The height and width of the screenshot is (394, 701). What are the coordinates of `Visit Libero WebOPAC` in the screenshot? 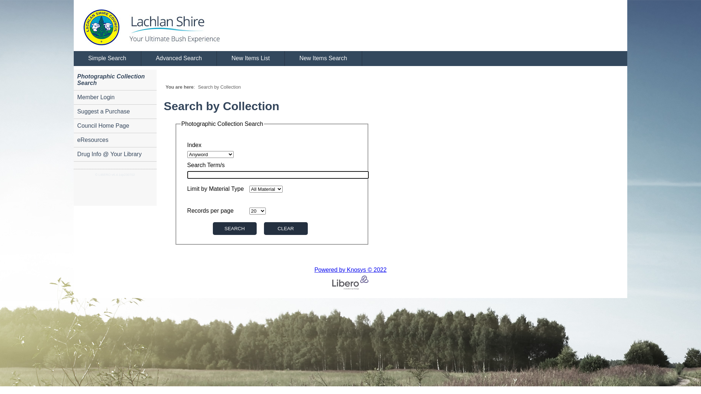 It's located at (141, 26).